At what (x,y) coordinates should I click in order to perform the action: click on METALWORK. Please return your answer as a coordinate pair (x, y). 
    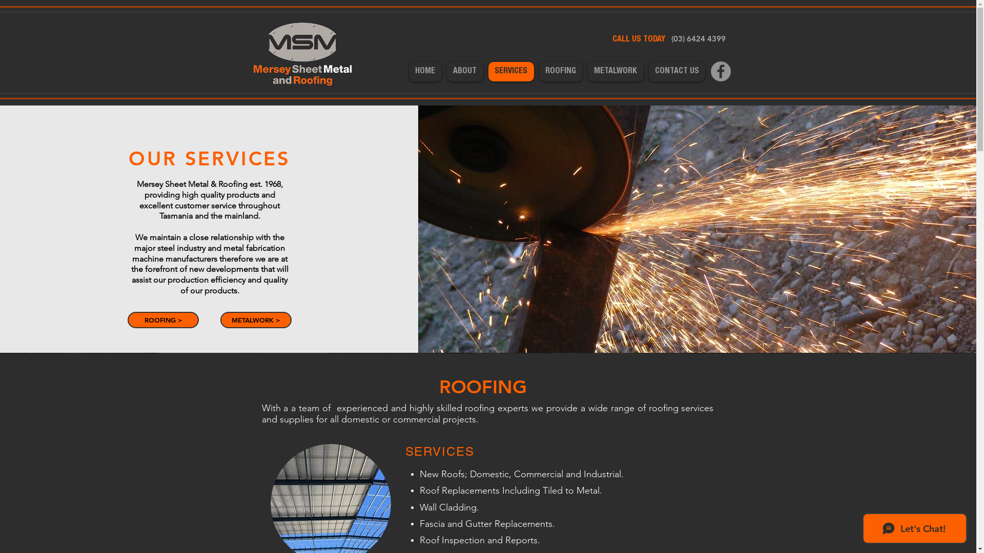
    Looking at the image, I should click on (615, 72).